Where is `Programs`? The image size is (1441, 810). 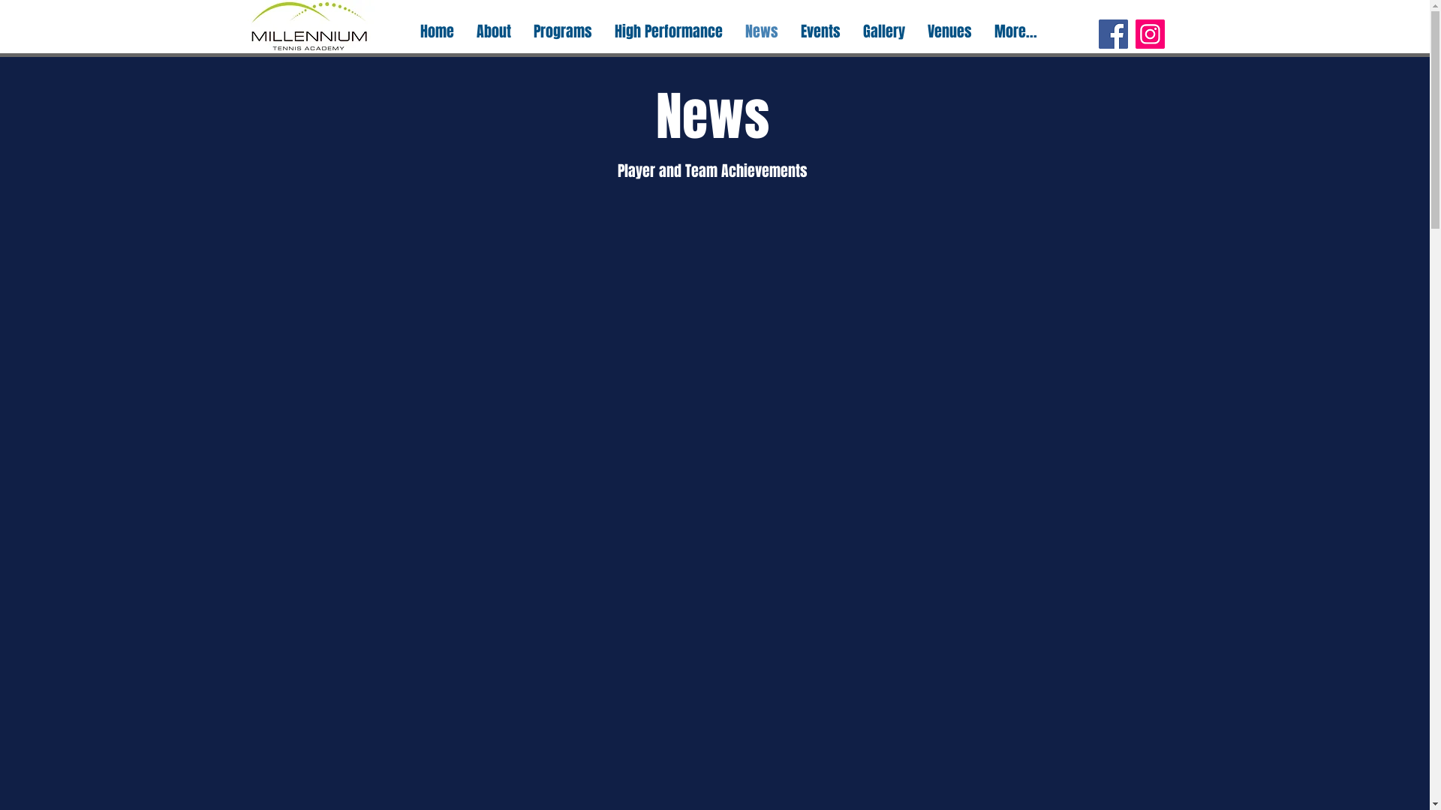 Programs is located at coordinates (563, 31).